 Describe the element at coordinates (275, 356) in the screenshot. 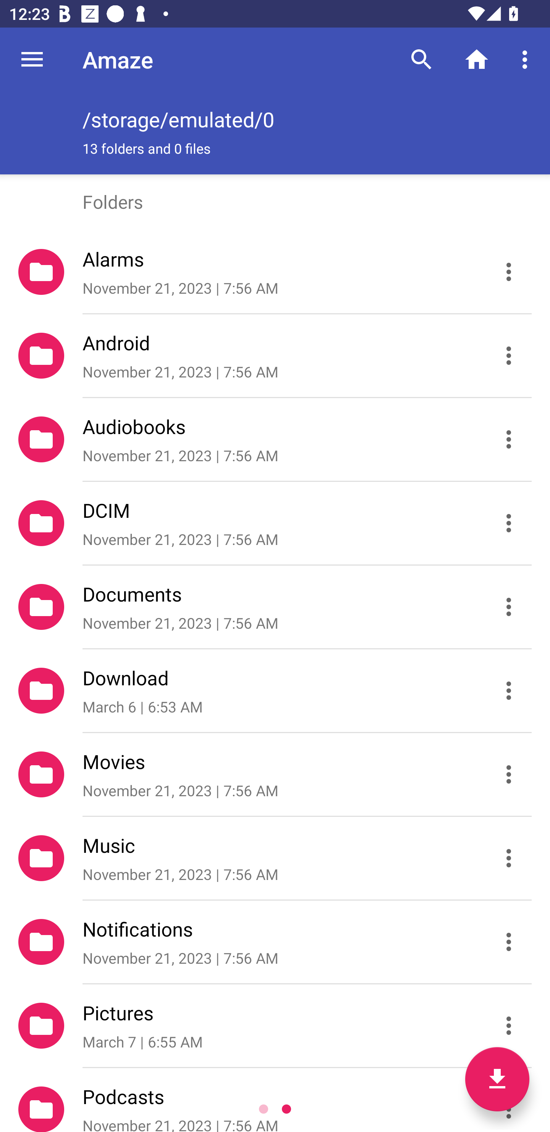

I see `Android November 21, 2023 | 7:56 AM` at that location.